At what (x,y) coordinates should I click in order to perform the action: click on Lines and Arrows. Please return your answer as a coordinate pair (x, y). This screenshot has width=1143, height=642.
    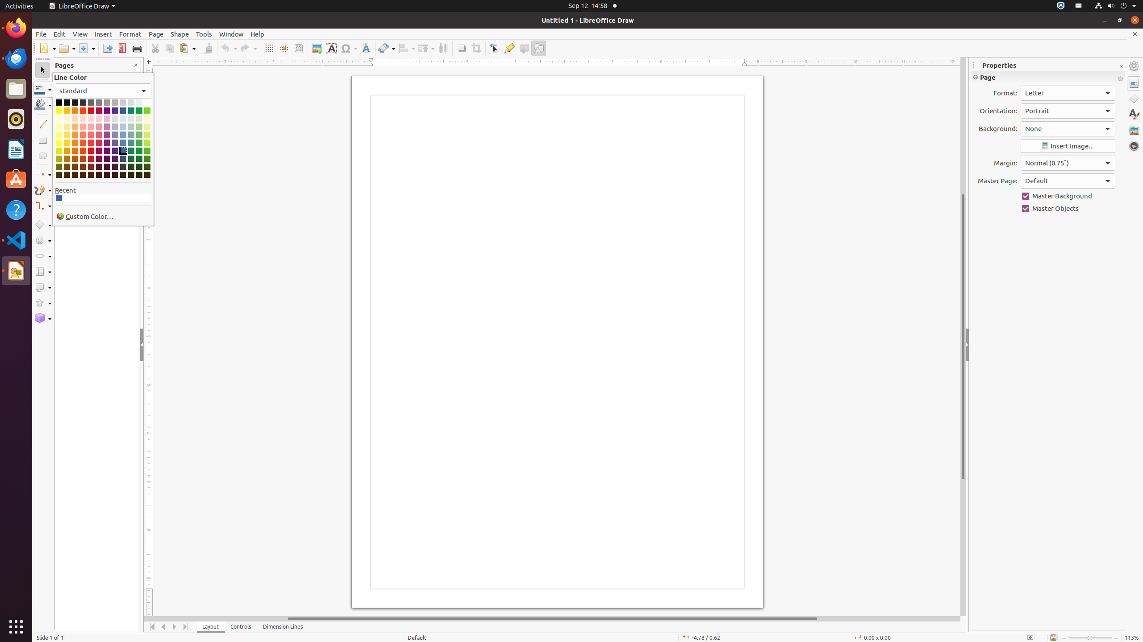
    Looking at the image, I should click on (43, 175).